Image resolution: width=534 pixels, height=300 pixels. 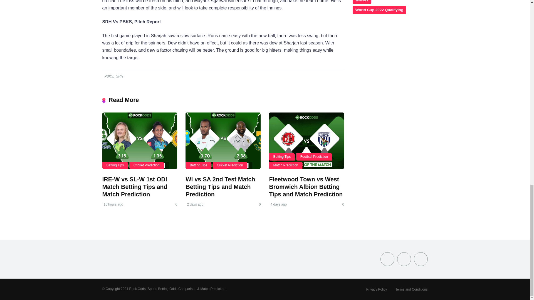 What do you see at coordinates (387, 259) in the screenshot?
I see `Facebook` at bounding box center [387, 259].